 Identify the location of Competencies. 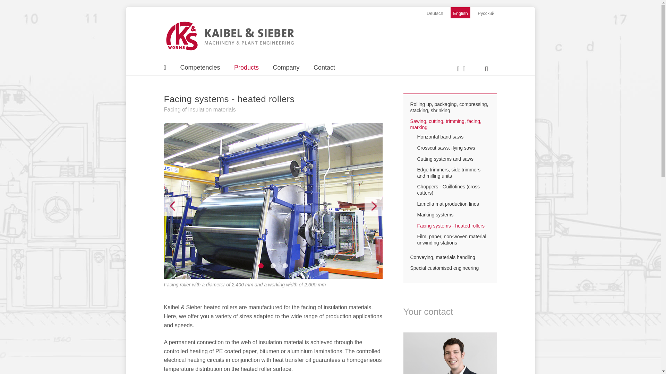
(200, 67).